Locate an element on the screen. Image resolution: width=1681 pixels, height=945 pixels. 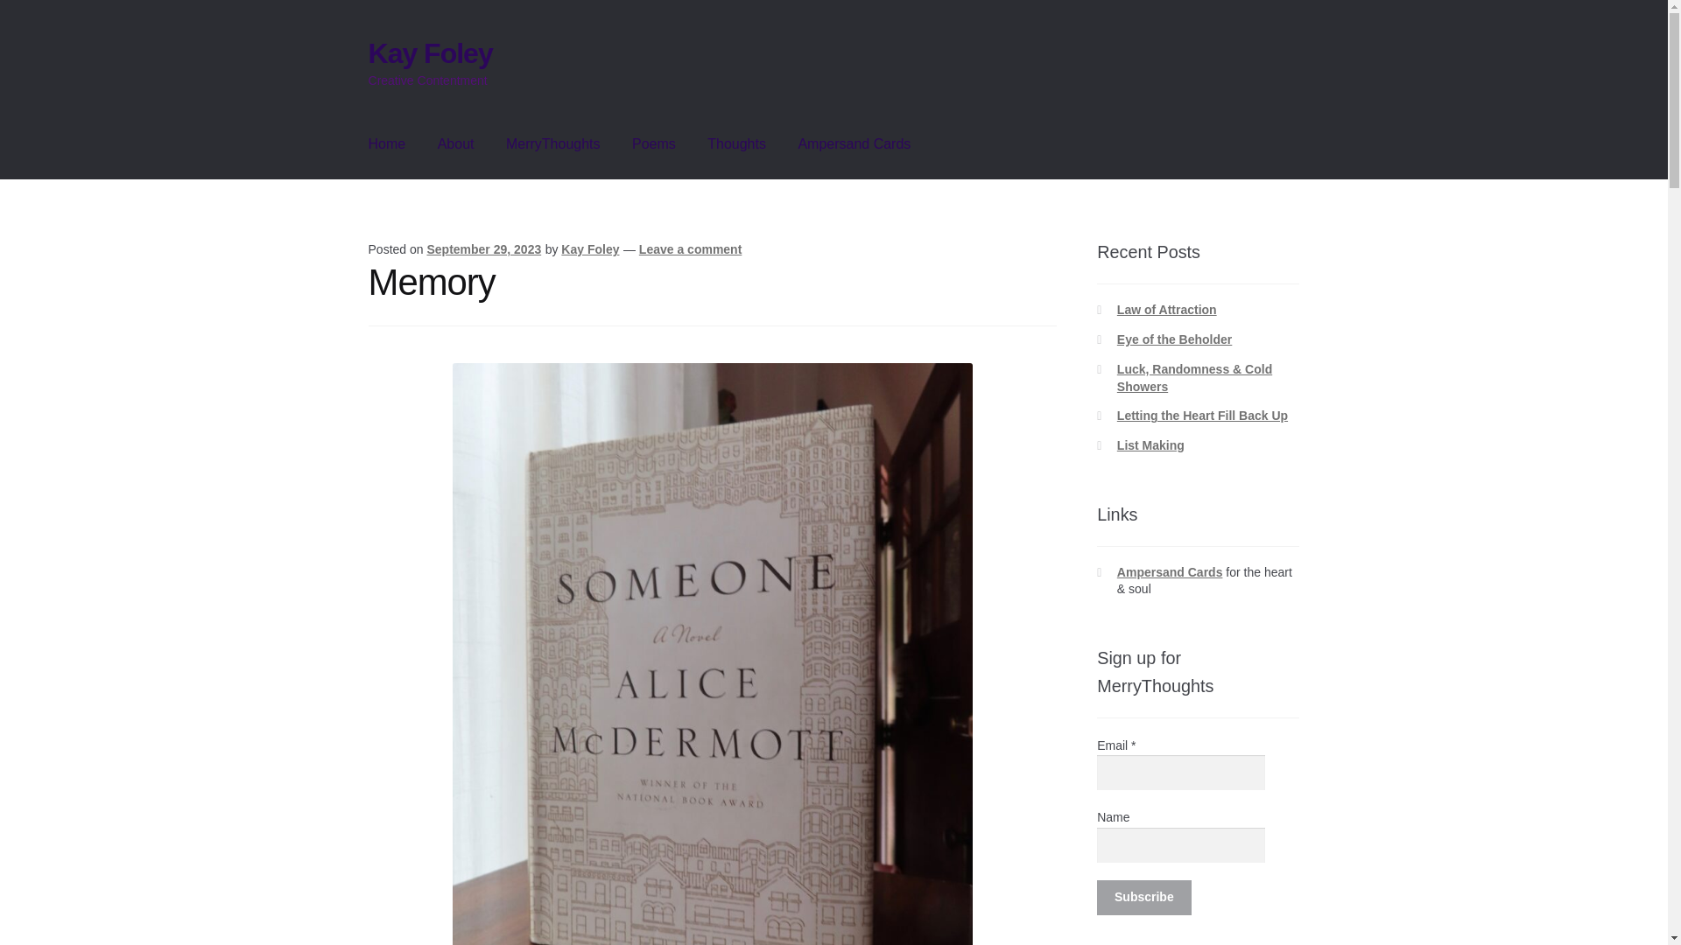
Subscribe is located at coordinates (1143, 898).